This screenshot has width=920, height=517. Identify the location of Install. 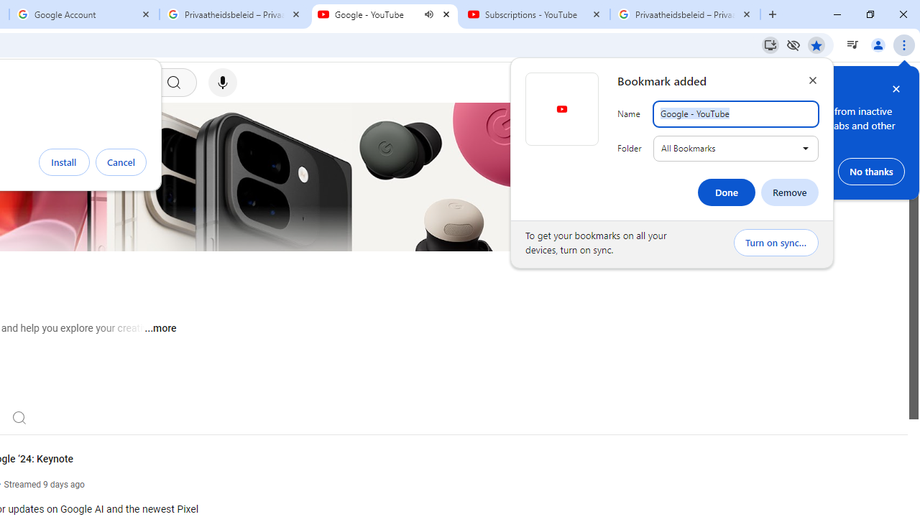
(64, 162).